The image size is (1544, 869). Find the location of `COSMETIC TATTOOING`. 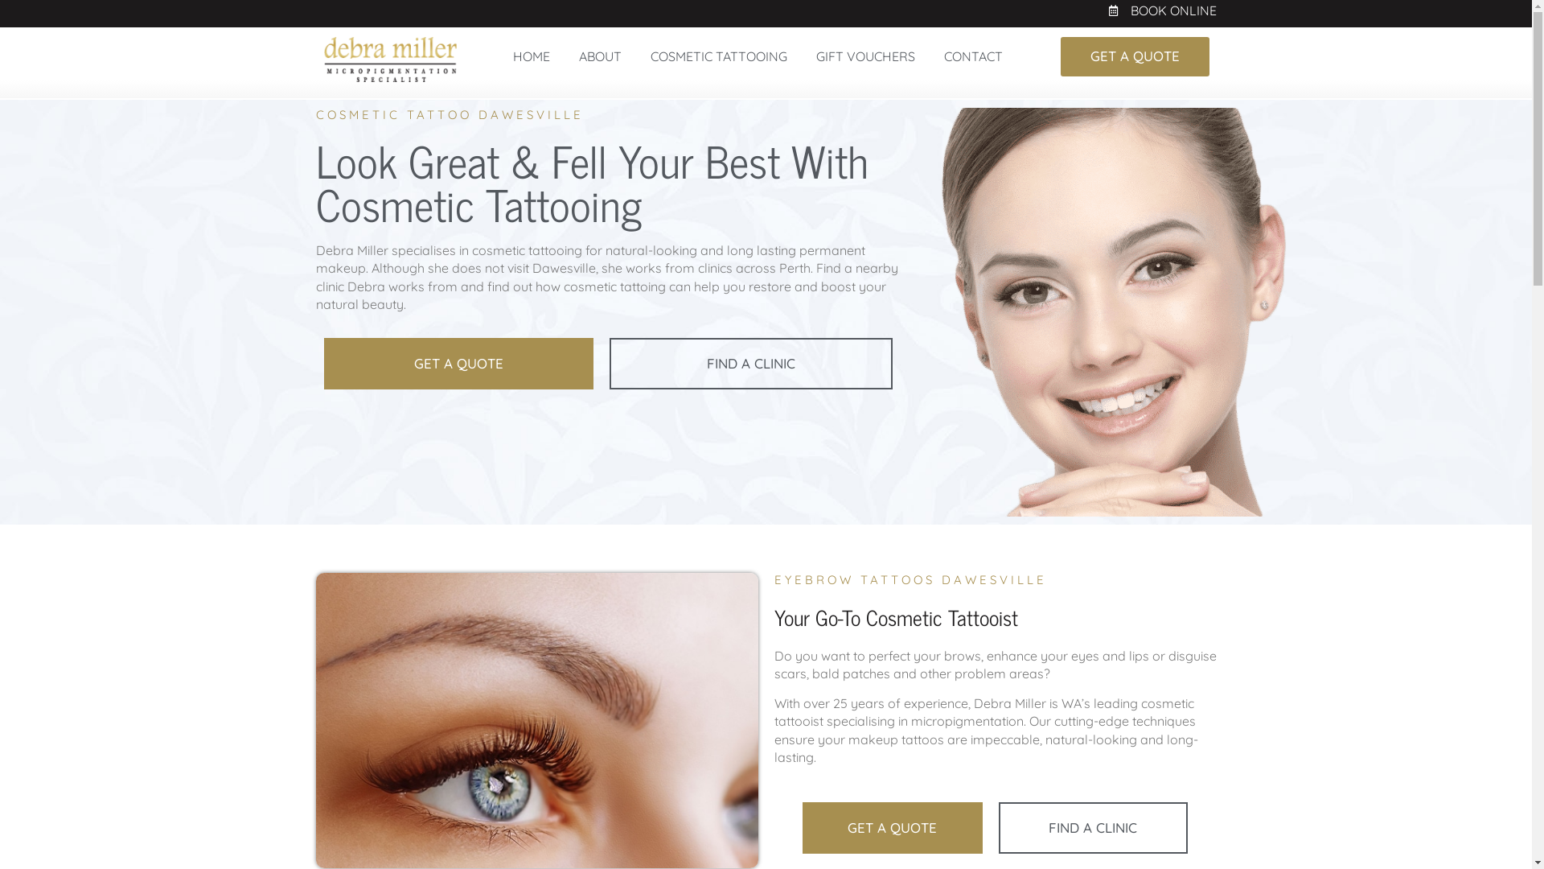

COSMETIC TATTOOING is located at coordinates (719, 56).